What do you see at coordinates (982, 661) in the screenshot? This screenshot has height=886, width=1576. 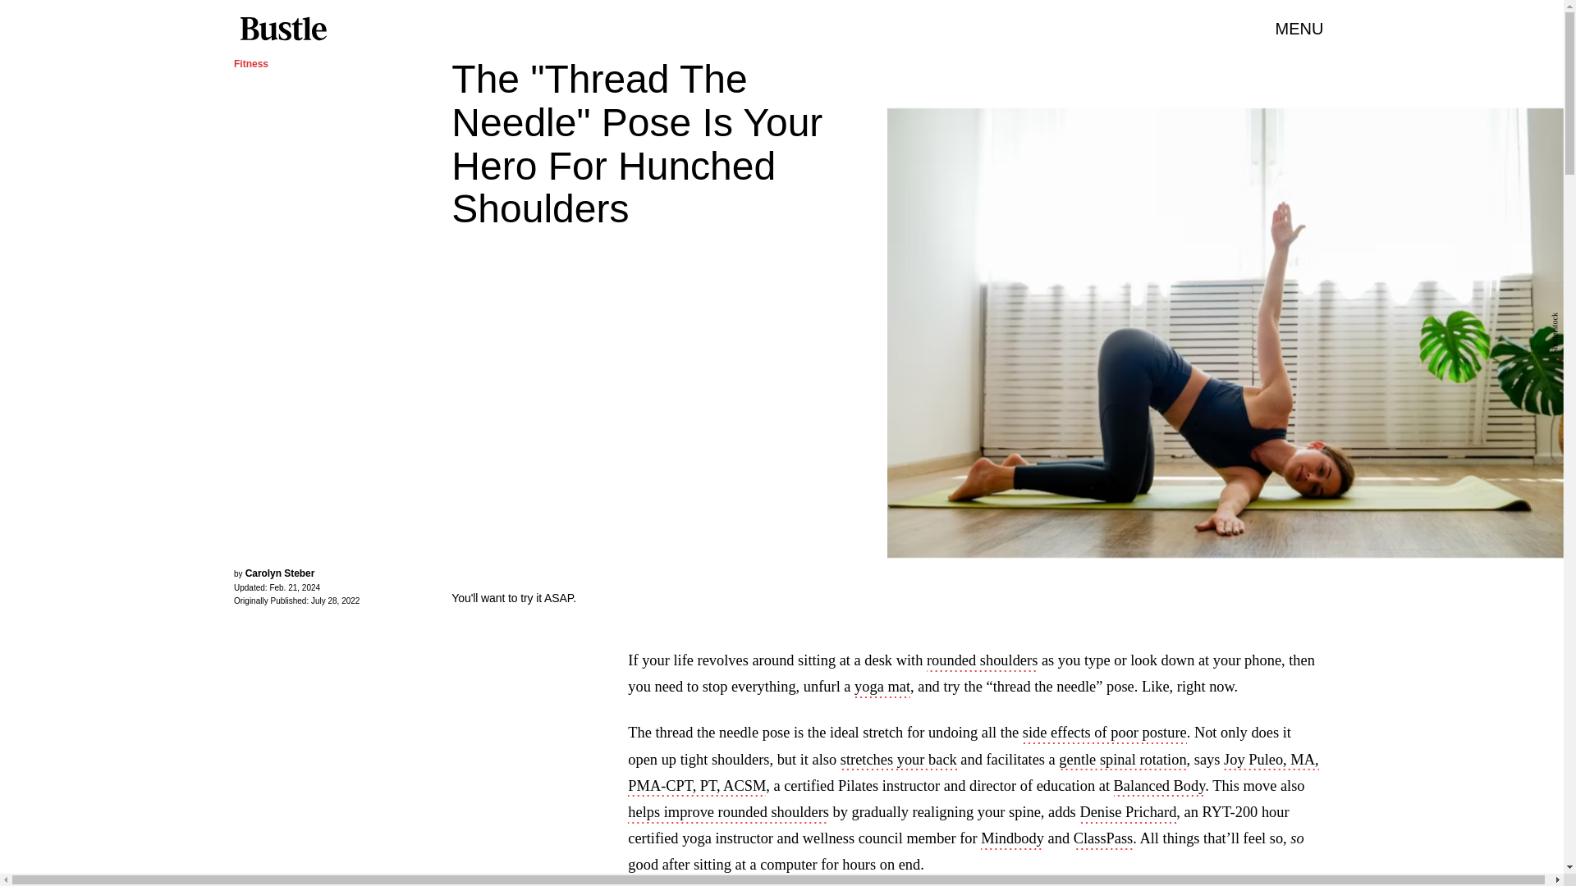 I see `rounded shoulders` at bounding box center [982, 661].